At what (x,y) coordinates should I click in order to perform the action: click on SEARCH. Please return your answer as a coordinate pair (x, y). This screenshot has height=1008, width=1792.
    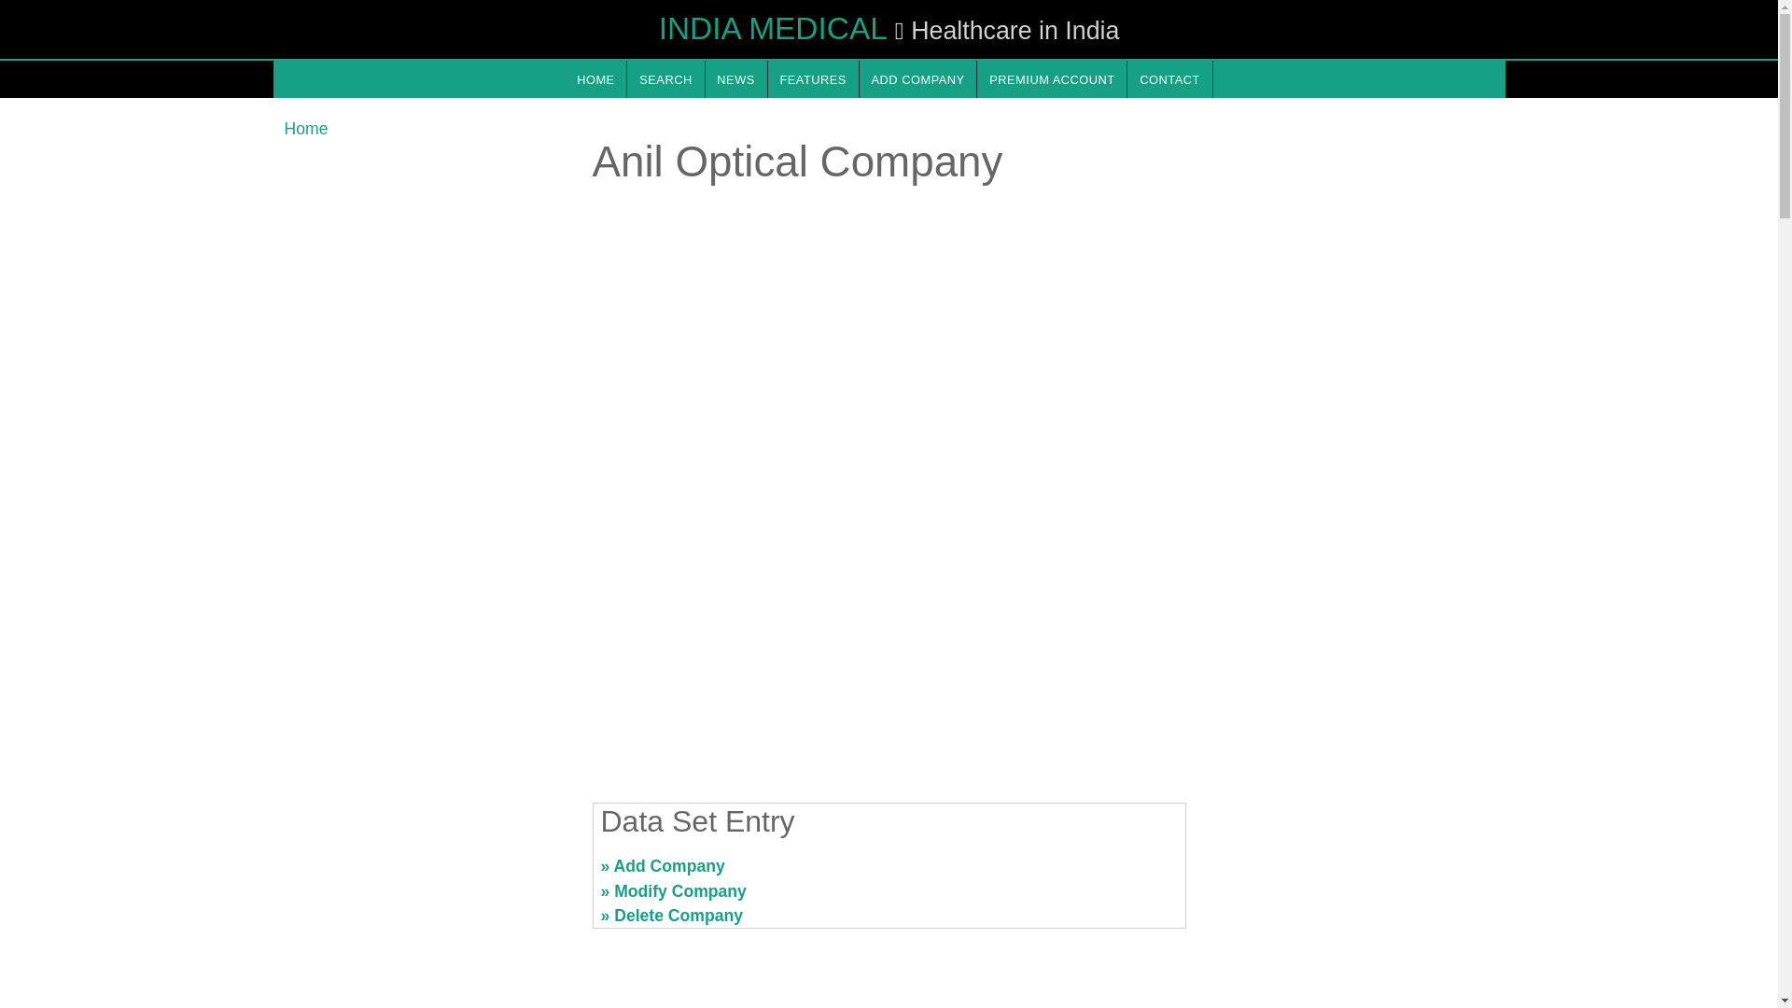
    Looking at the image, I should click on (665, 78).